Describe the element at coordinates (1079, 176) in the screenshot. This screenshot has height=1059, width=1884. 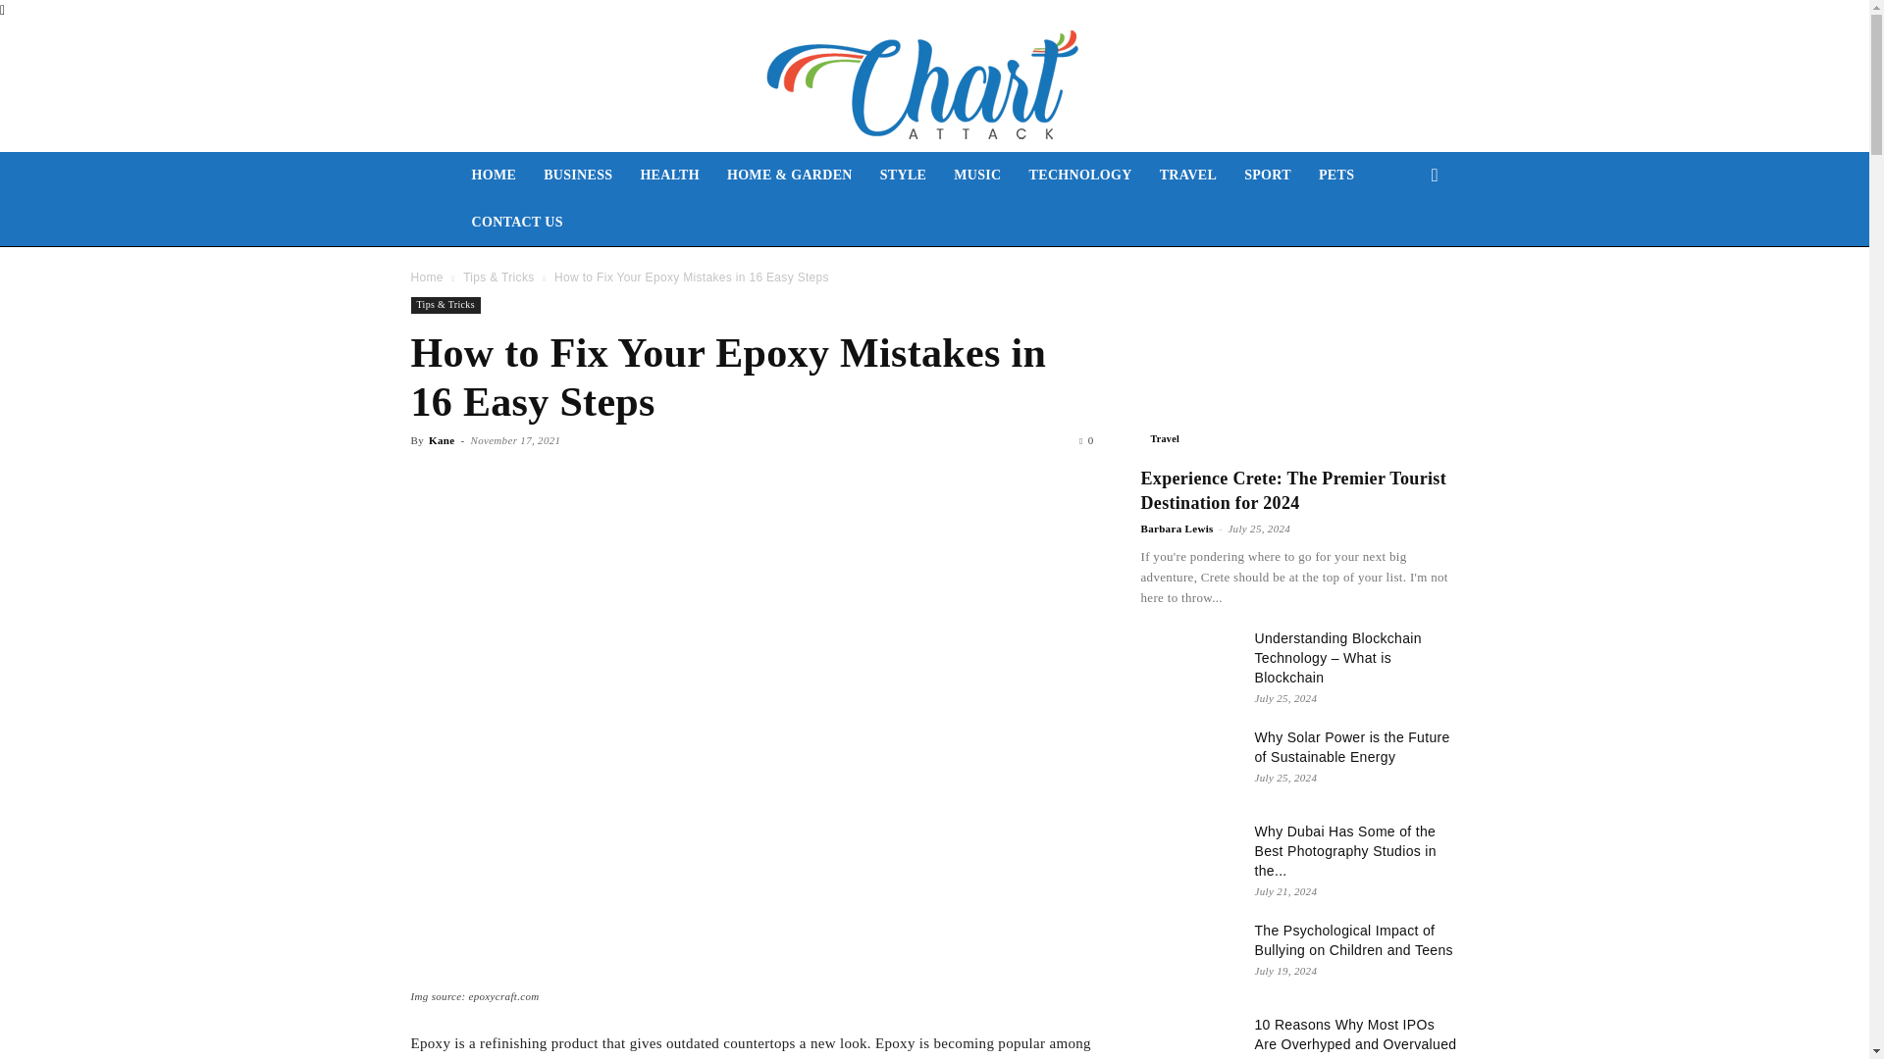
I see `TECHNOLOGY` at that location.